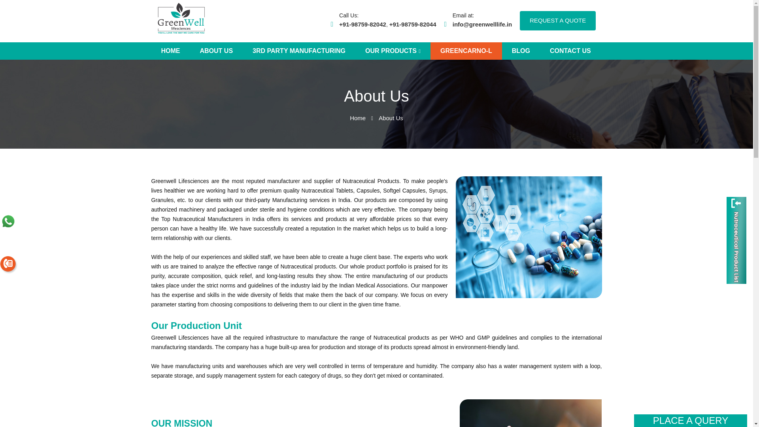 This screenshot has width=759, height=427. I want to click on REQUEST A QUOTE, so click(558, 21).